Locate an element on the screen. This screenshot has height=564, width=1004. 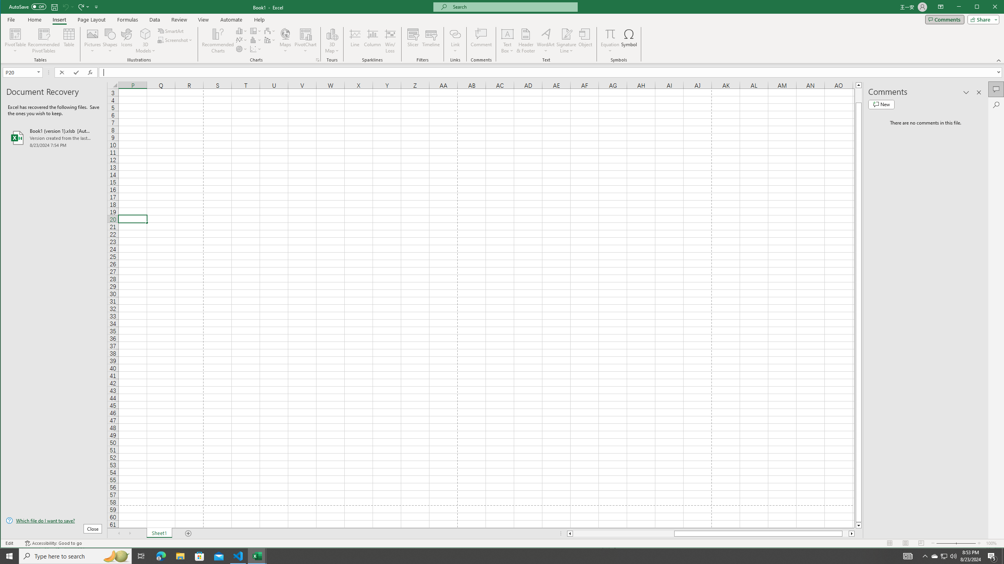
Task Pane Options is located at coordinates (966, 92).